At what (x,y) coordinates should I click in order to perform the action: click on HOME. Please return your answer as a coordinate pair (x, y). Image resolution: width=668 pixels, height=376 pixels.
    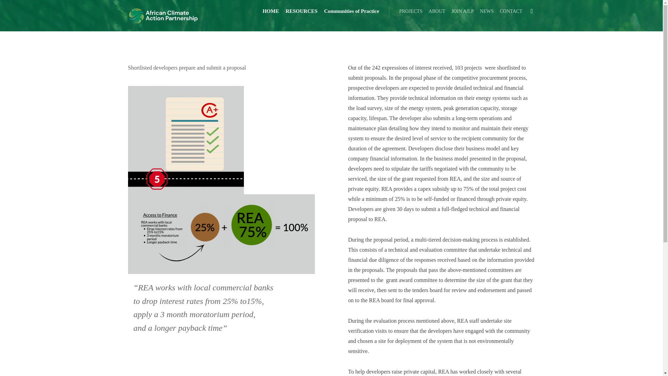
    Looking at the image, I should click on (271, 11).